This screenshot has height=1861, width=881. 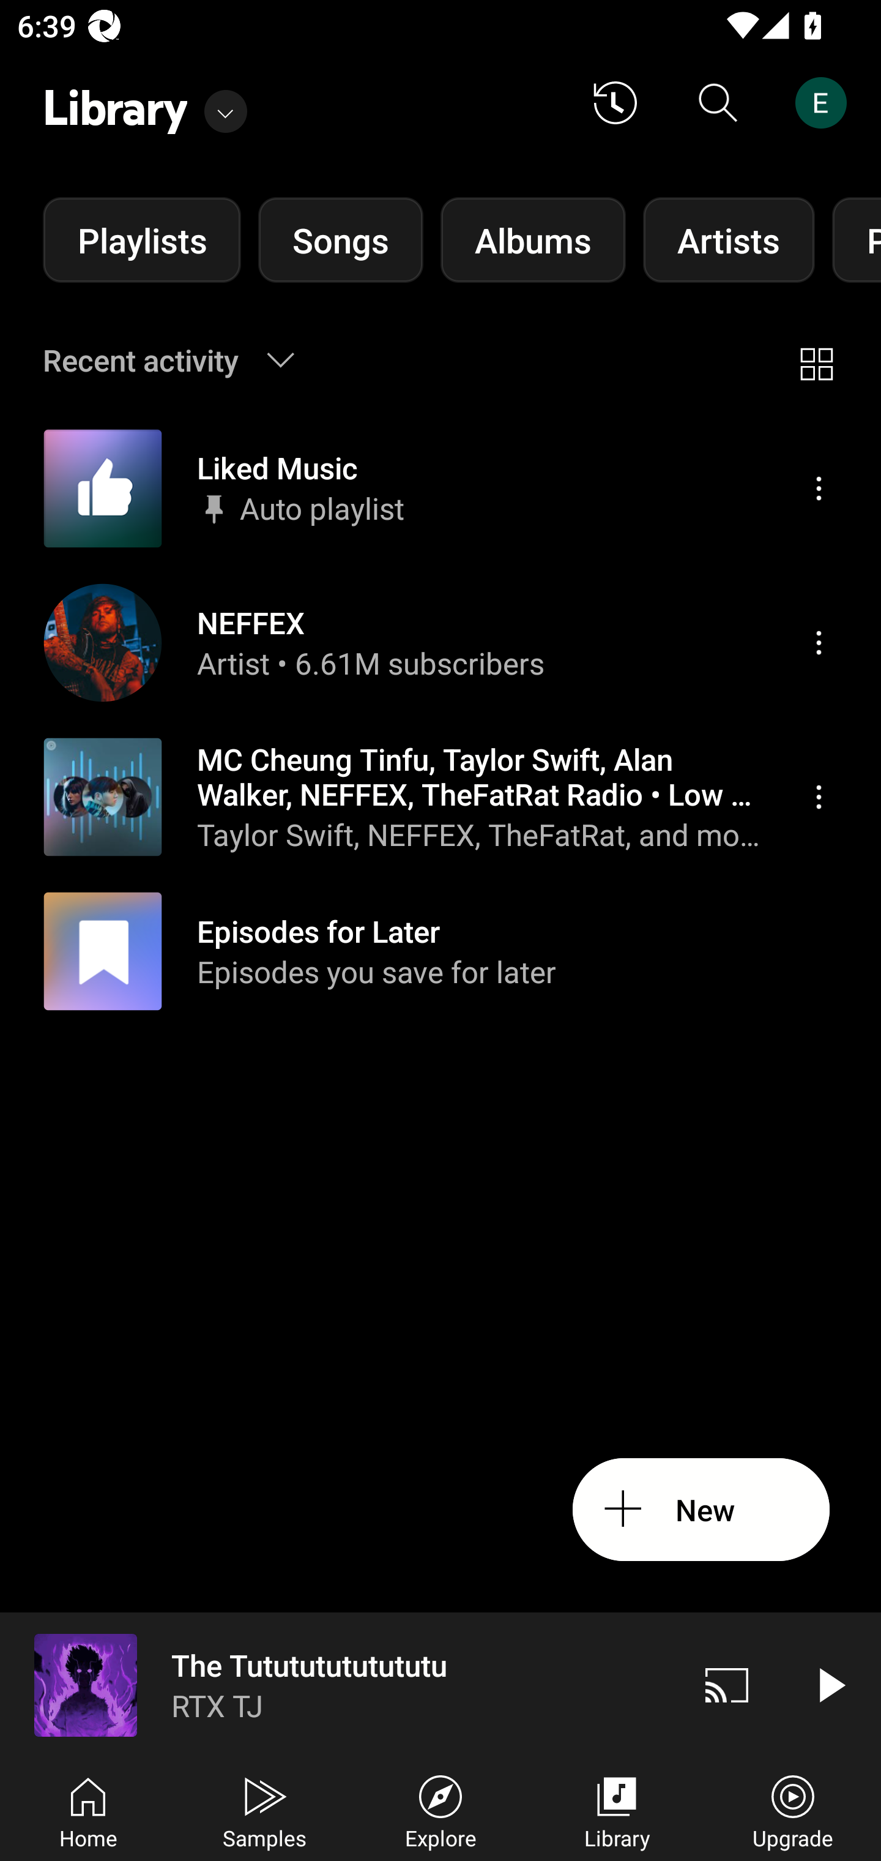 I want to click on Search, so click(x=718, y=103).